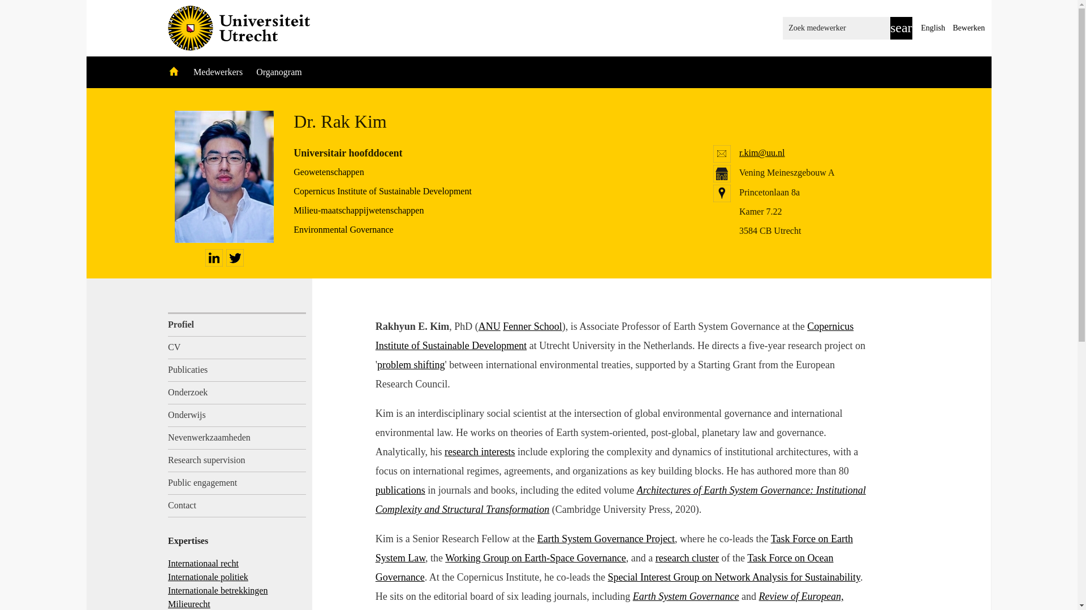 The width and height of the screenshot is (1086, 610). Describe the element at coordinates (237, 483) in the screenshot. I see `Public engagement` at that location.